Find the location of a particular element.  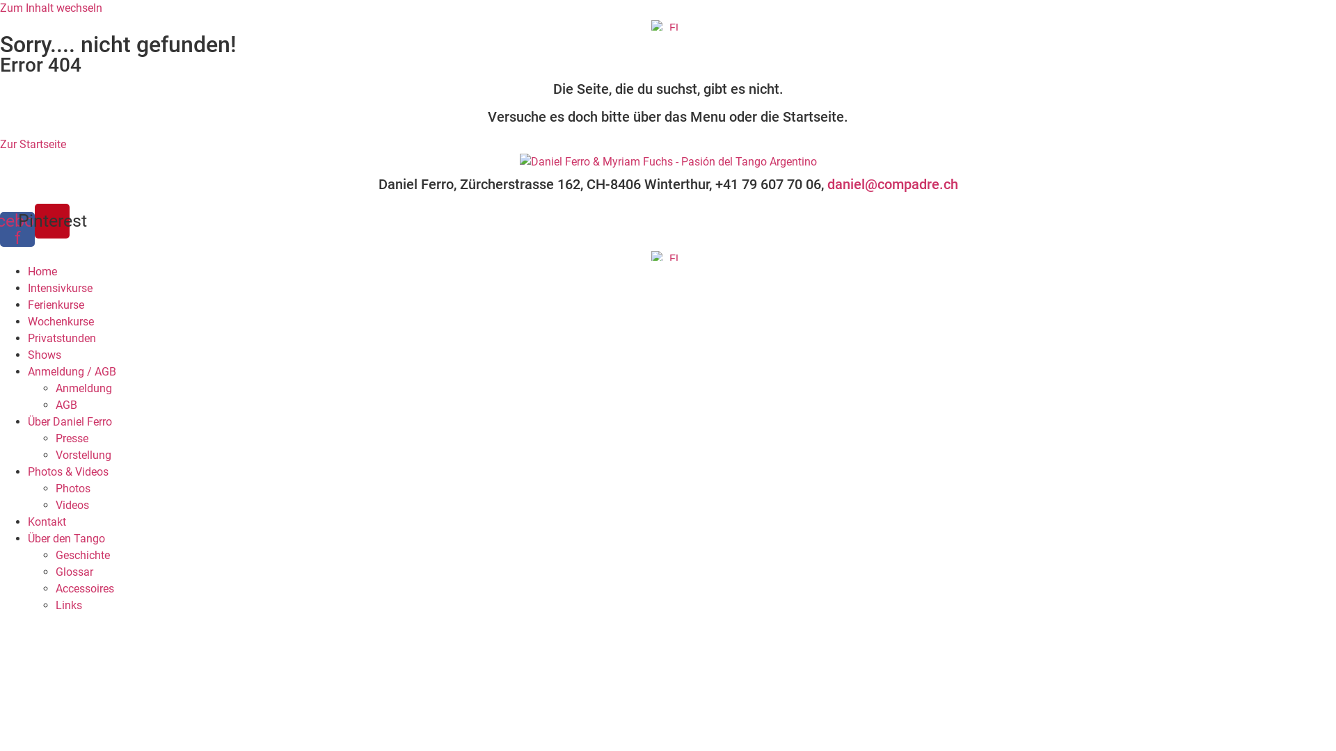

AGB is located at coordinates (67, 405).